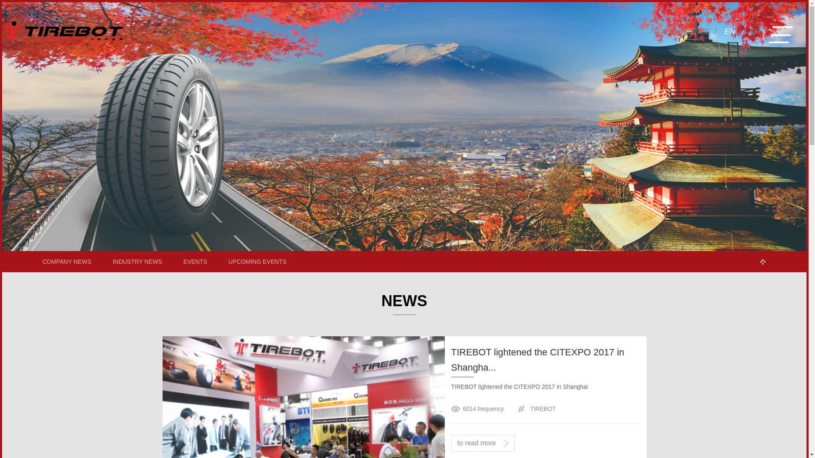  Describe the element at coordinates (680, 32) in the screenshot. I see `TOYOMOTOTIRE` at that location.